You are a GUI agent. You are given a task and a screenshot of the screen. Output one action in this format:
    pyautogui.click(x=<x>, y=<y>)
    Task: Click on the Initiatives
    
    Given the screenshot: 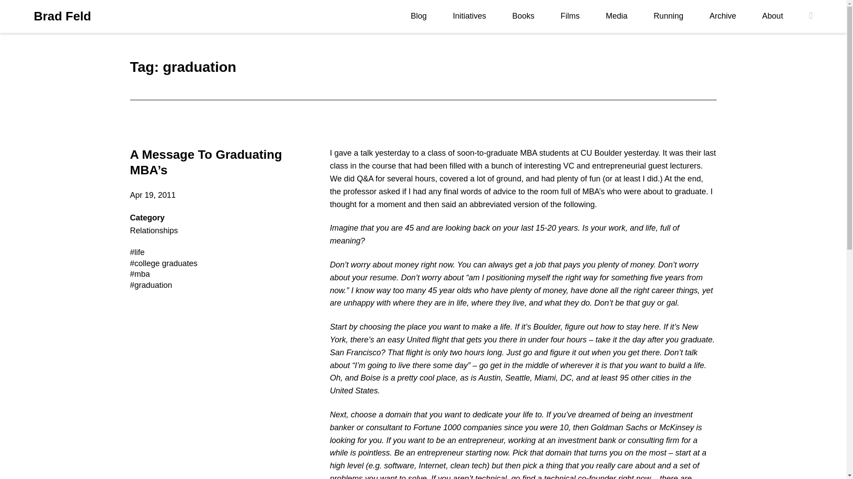 What is the action you would take?
    pyautogui.click(x=469, y=16)
    